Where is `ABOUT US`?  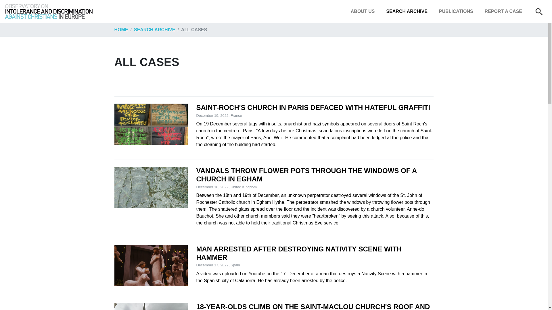
ABOUT US is located at coordinates (363, 11).